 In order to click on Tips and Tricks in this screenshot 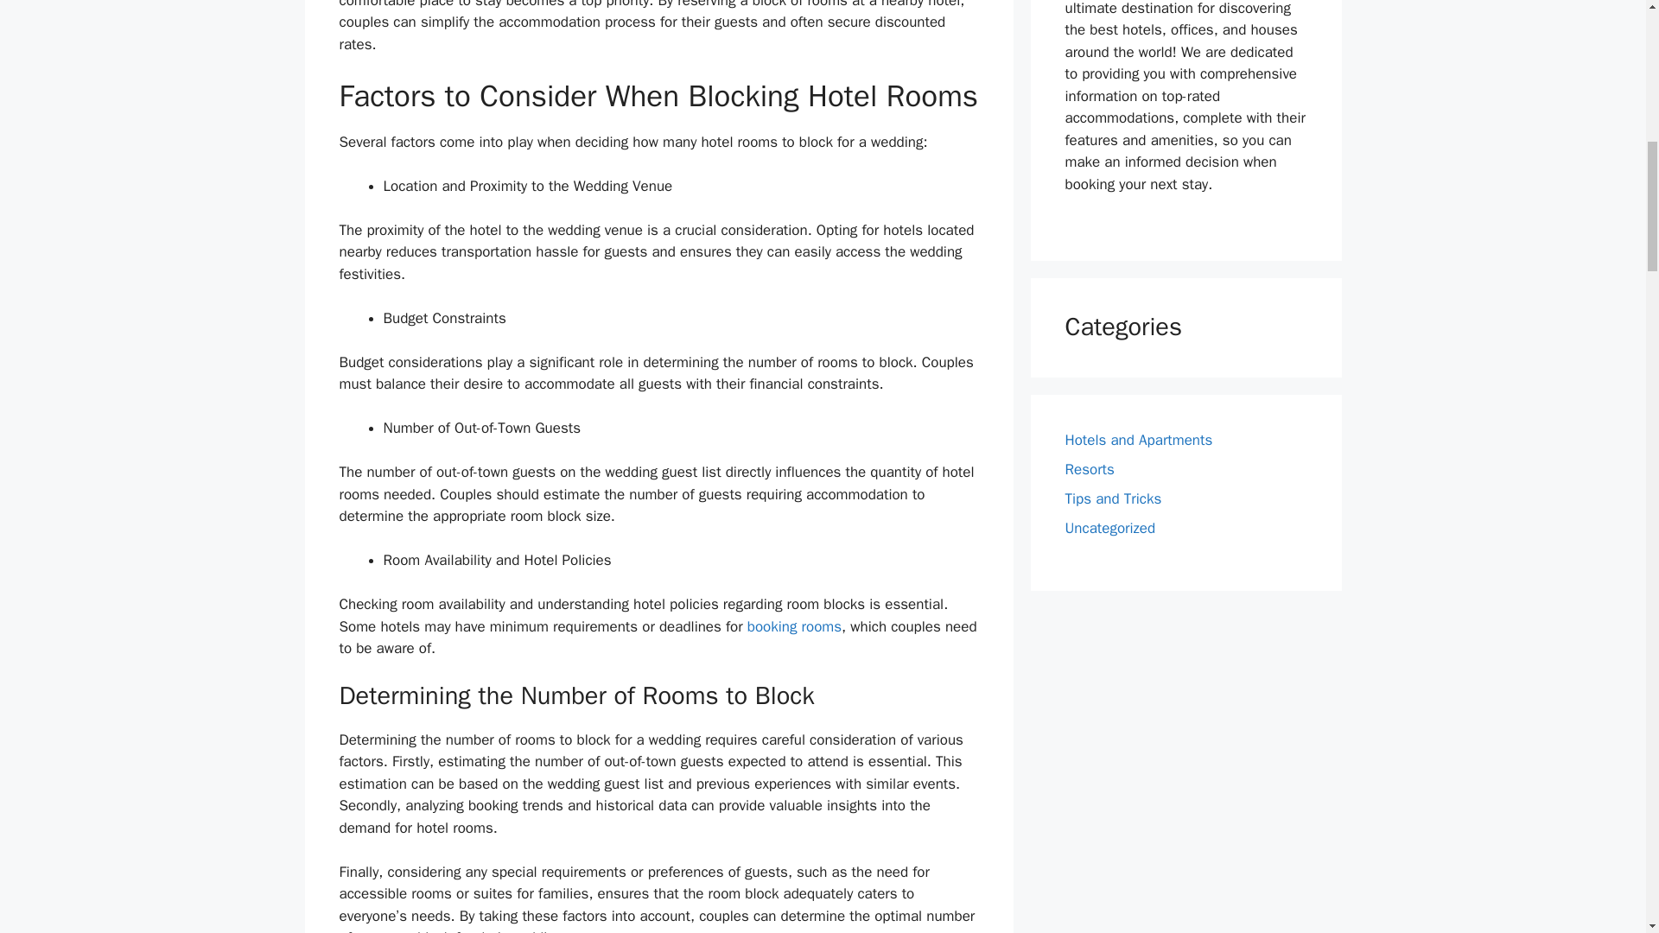, I will do `click(1113, 498)`.